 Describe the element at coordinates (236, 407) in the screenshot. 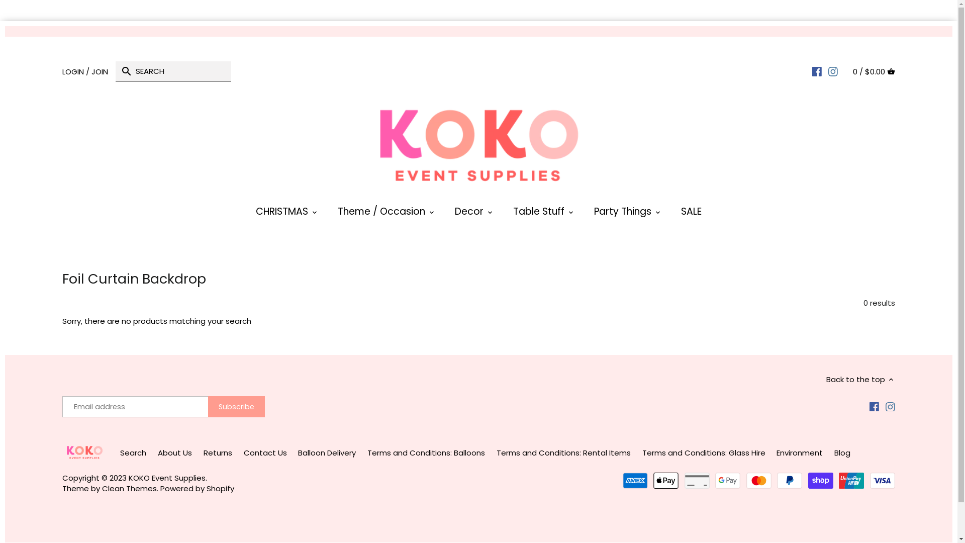

I see `Subscribe` at that location.